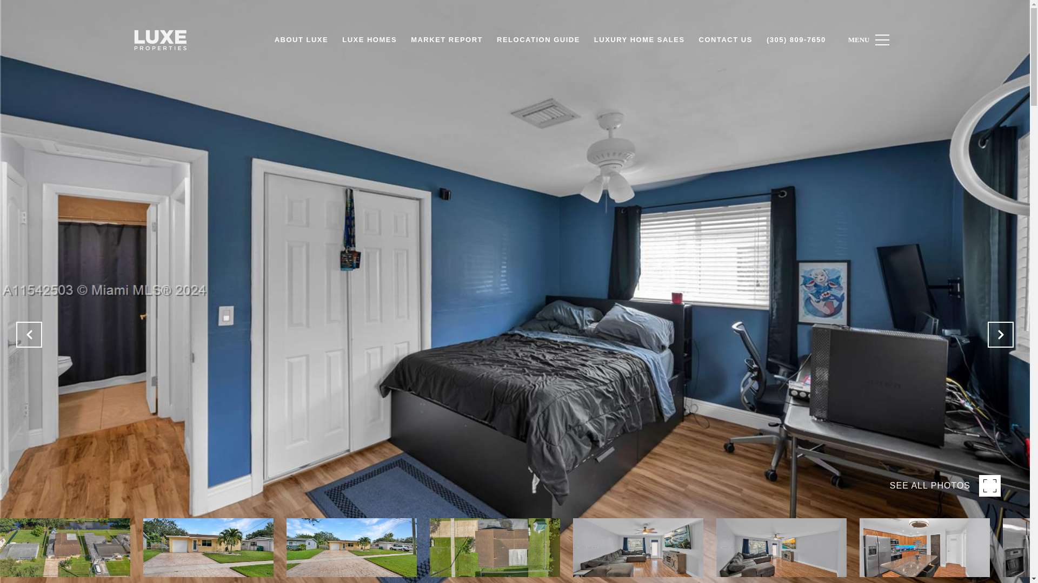 The height and width of the screenshot is (583, 1038). Describe the element at coordinates (726, 40) in the screenshot. I see `CONTACT US` at that location.